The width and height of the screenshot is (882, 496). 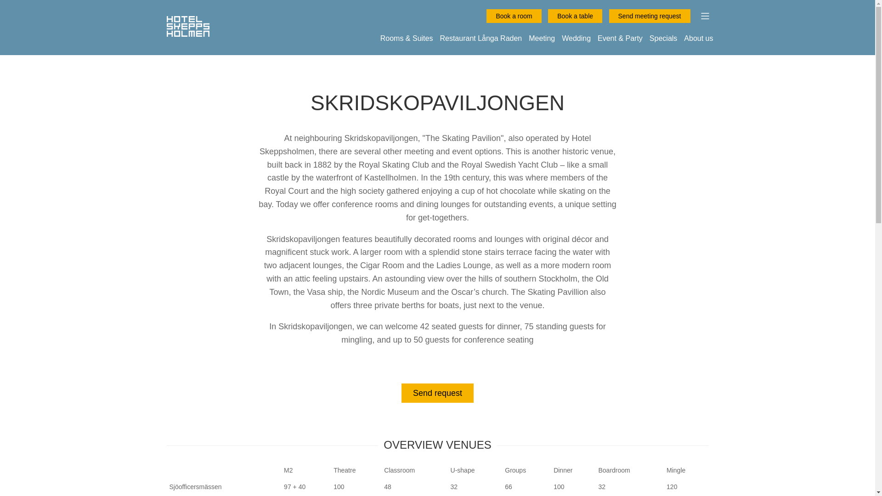 I want to click on Book a table, so click(x=575, y=16).